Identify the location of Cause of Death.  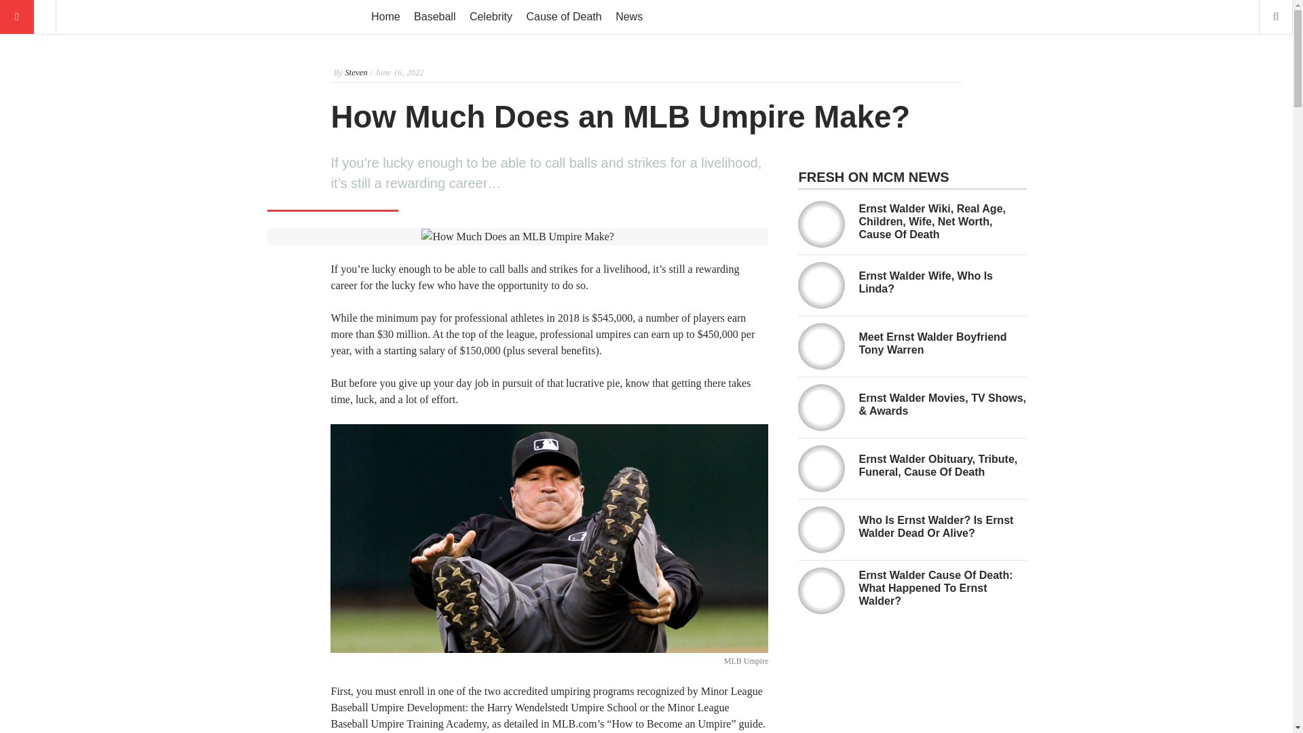
(563, 16).